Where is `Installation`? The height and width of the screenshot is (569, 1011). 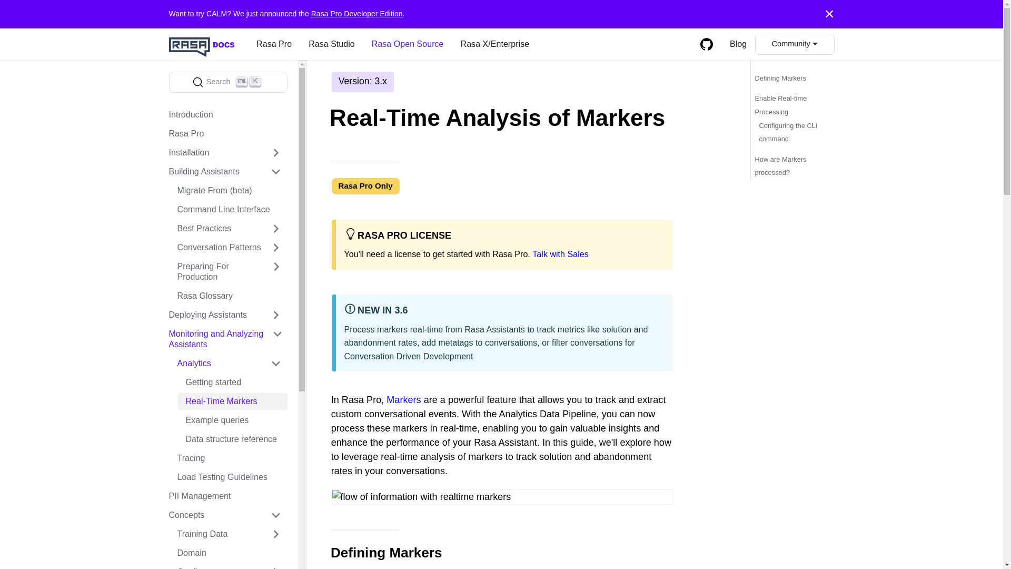 Installation is located at coordinates (223, 153).